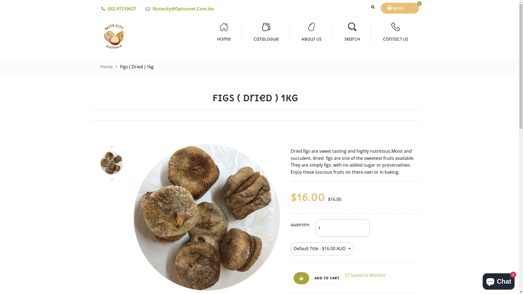 The width and height of the screenshot is (523, 294). Describe the element at coordinates (207, 218) in the screenshot. I see `Figs ( Dried ) 1kg` at that location.